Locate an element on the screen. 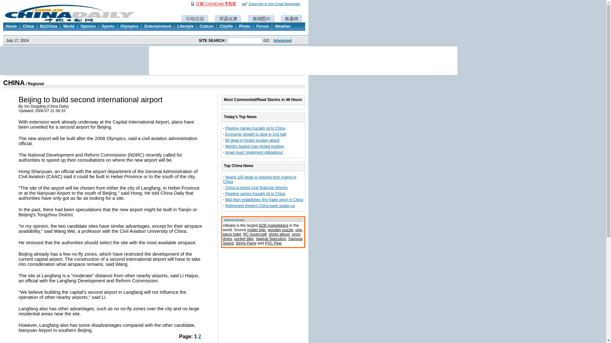  Economic growth to slow in 2nd half is located at coordinates (256, 134).